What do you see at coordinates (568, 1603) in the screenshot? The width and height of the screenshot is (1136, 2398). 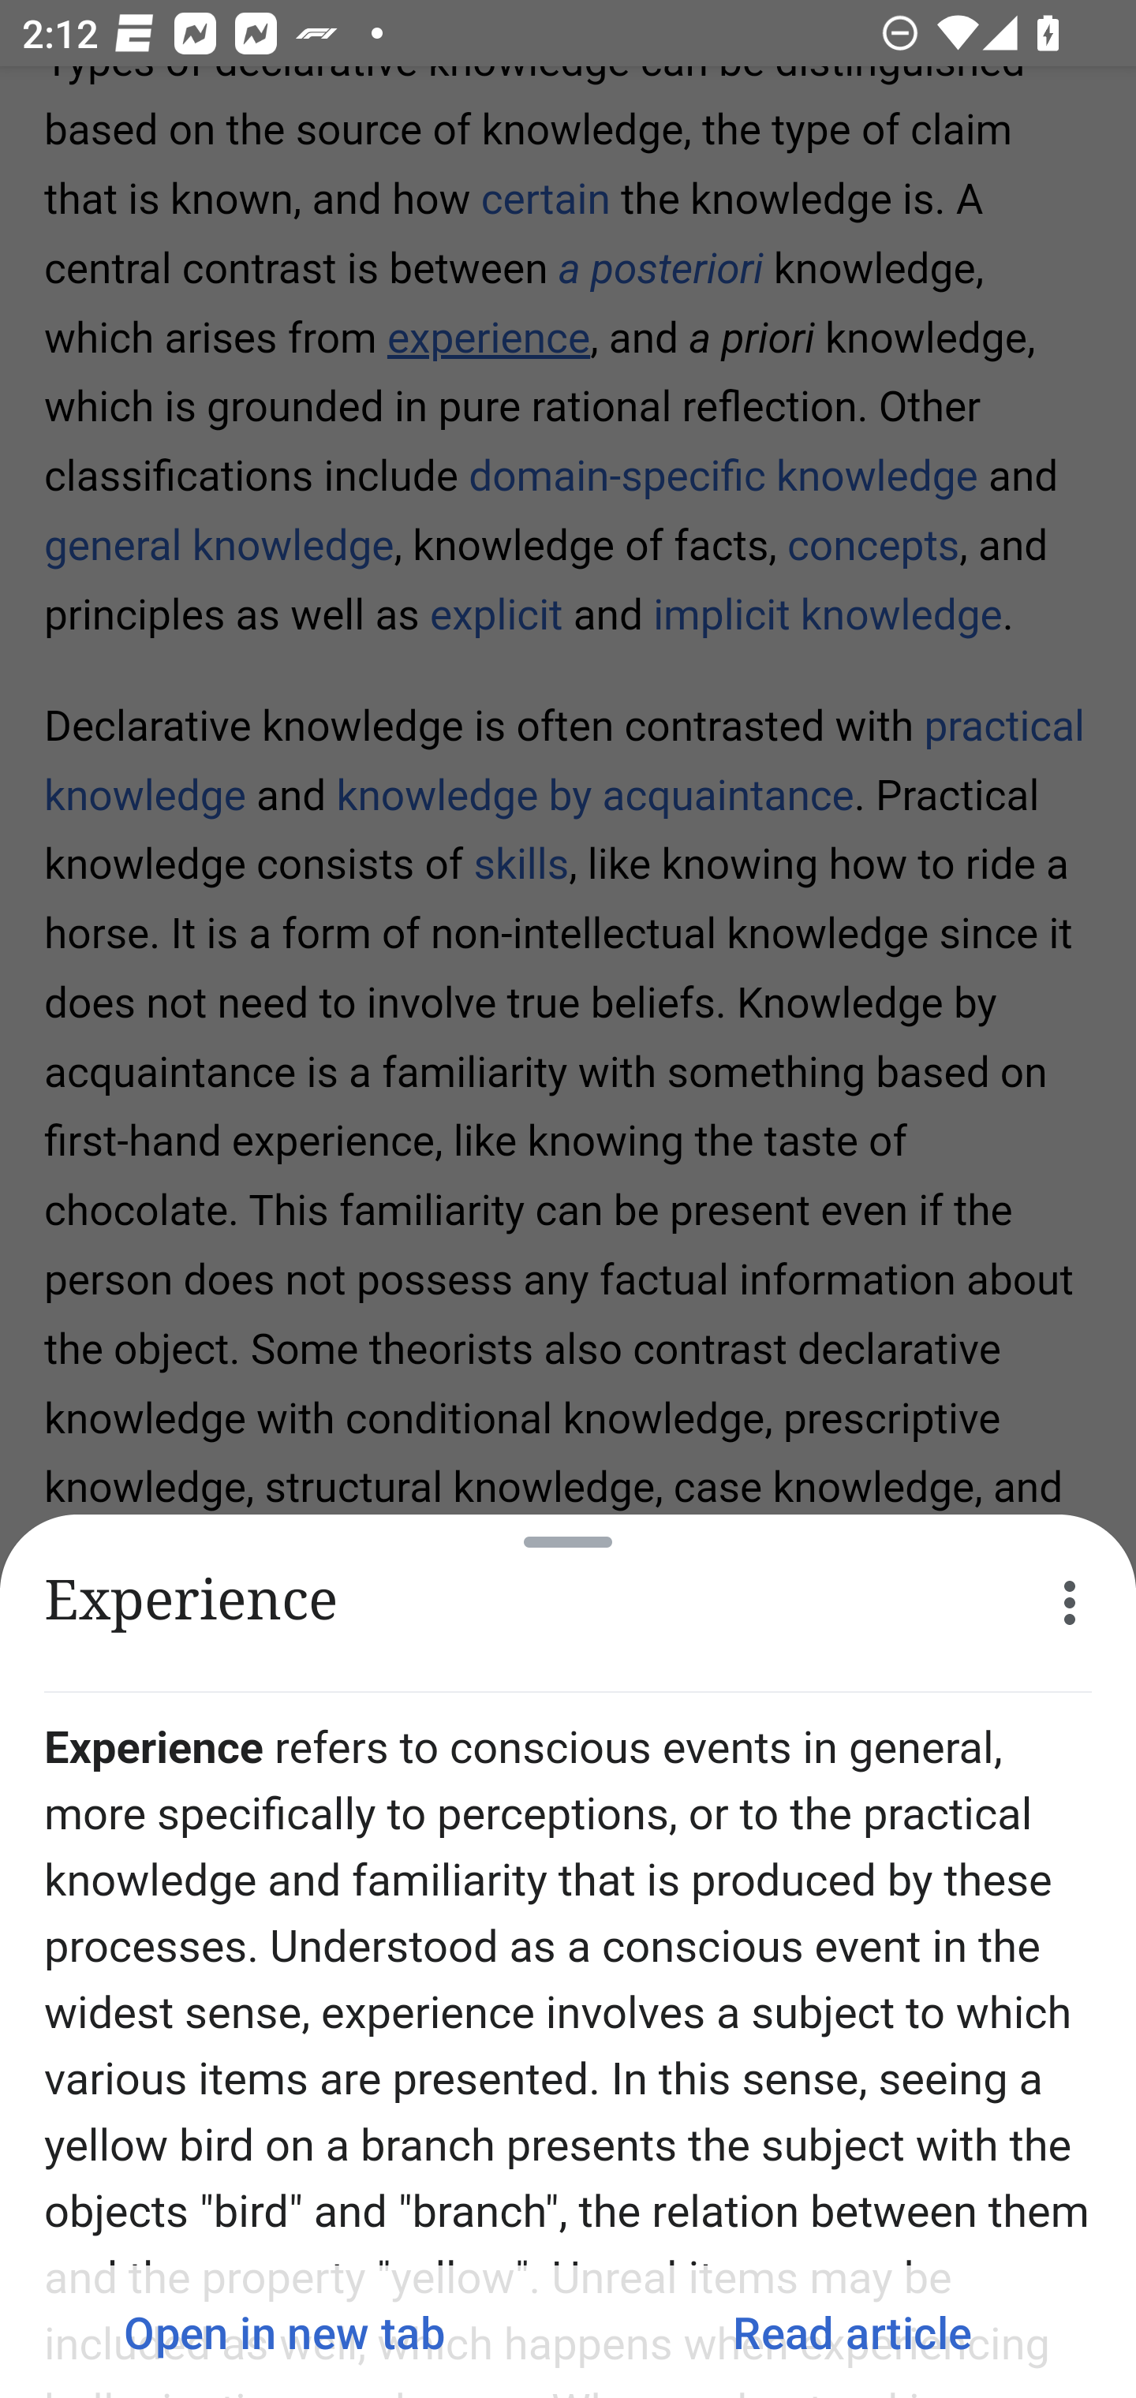 I see `Experience More options` at bounding box center [568, 1603].